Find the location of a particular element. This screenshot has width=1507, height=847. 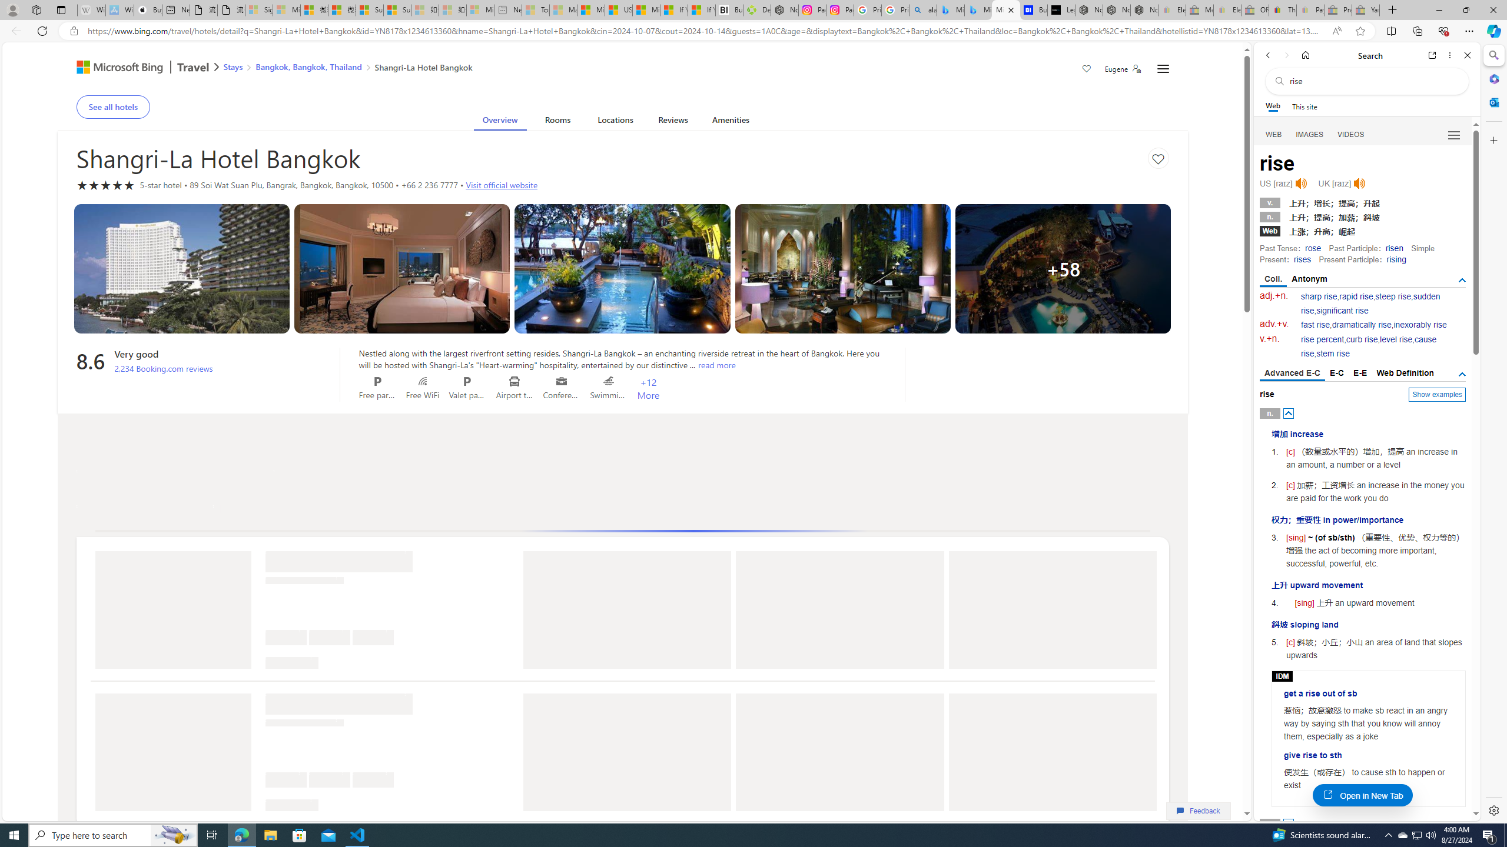

Class: trvl-hub-header is located at coordinates (622, 68).